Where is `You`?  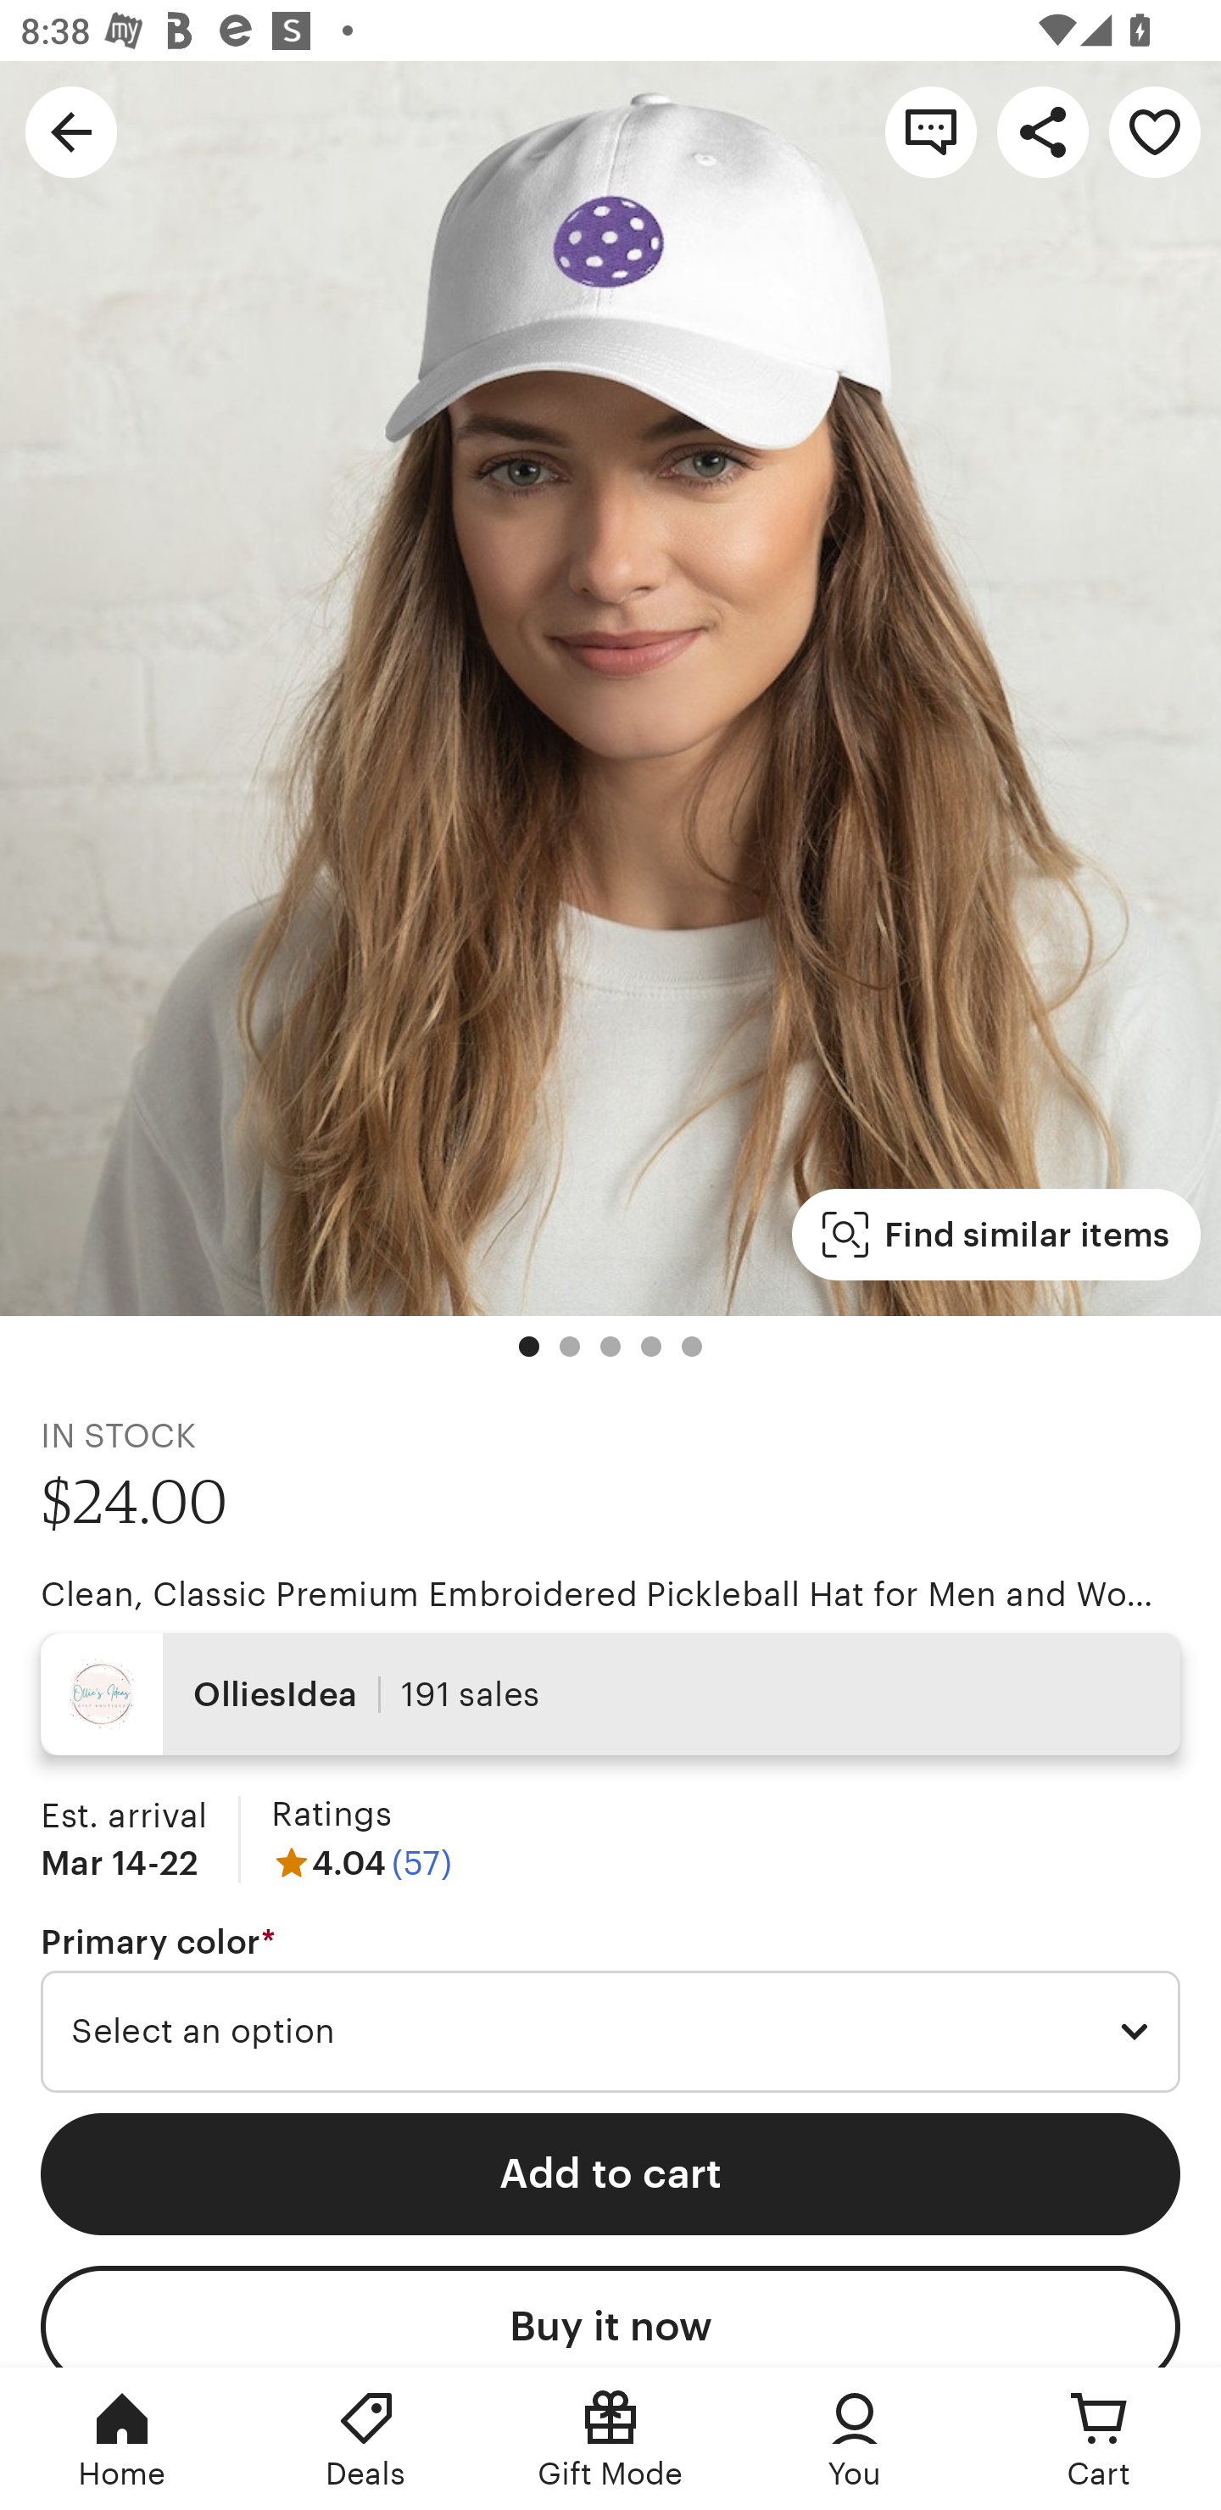
You is located at coordinates (855, 2439).